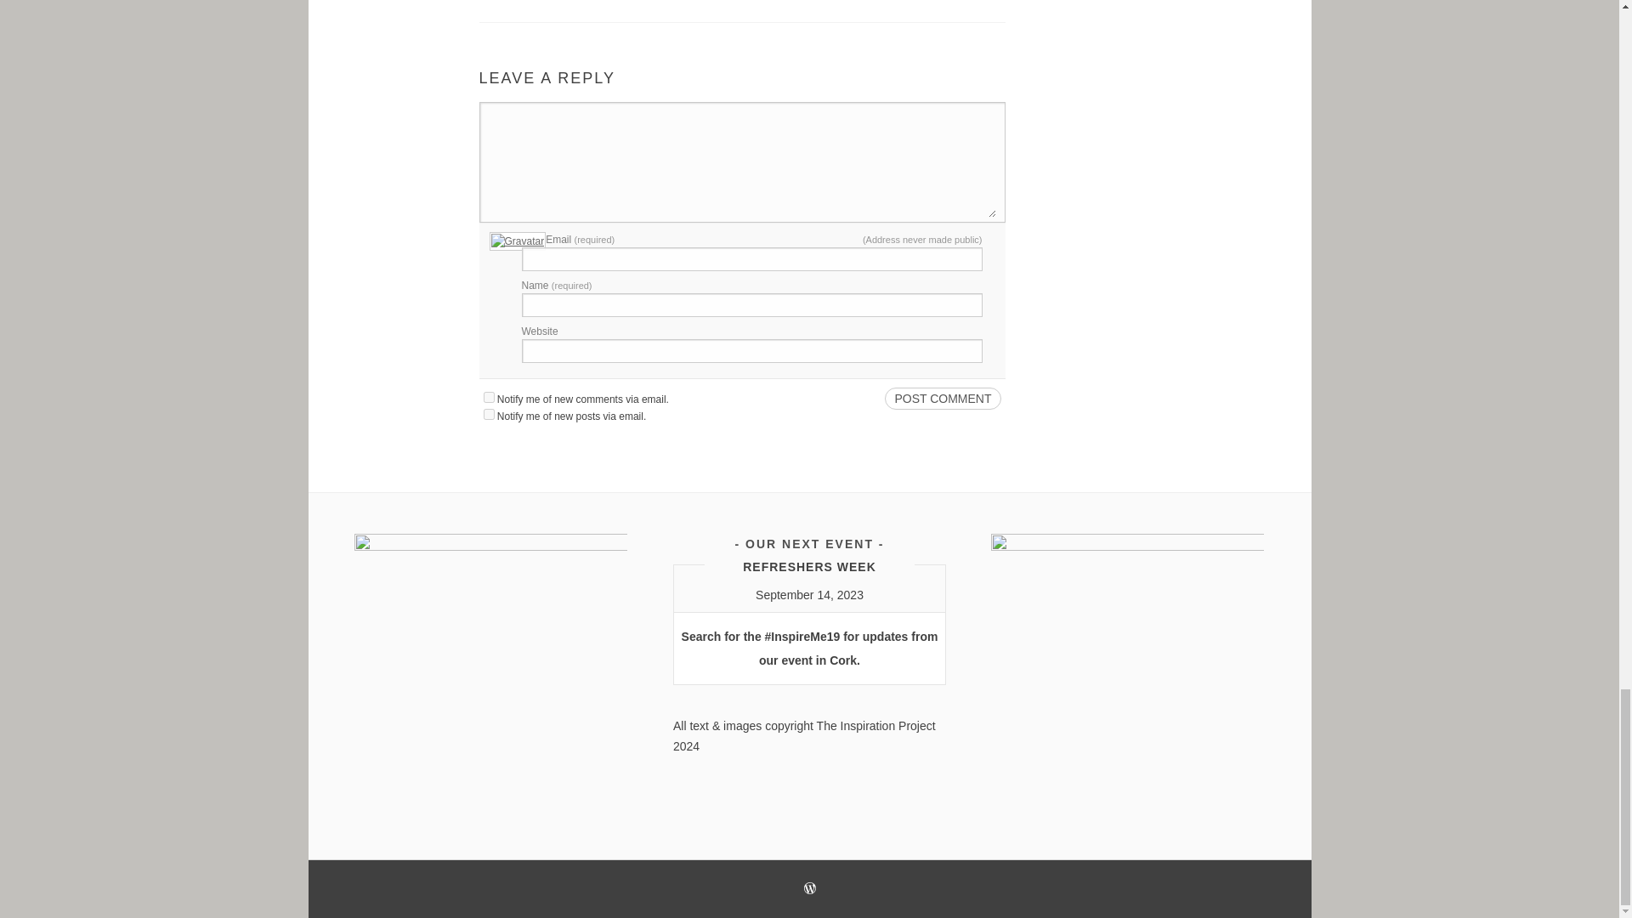 The image size is (1632, 918). Describe the element at coordinates (810, 890) in the screenshot. I see `Create a website or blog at WordPress.com` at that location.